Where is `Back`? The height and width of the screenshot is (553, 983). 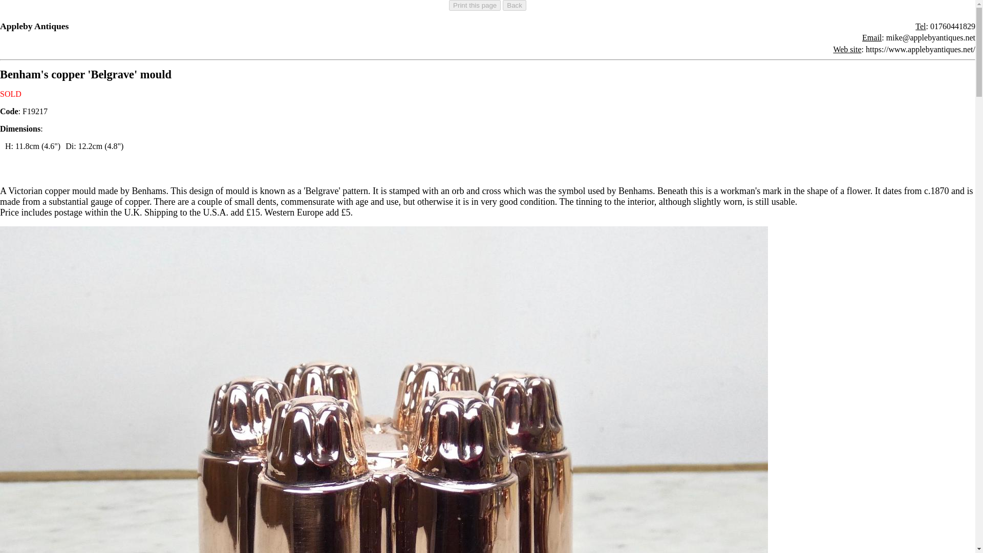
Back is located at coordinates (514, 5).